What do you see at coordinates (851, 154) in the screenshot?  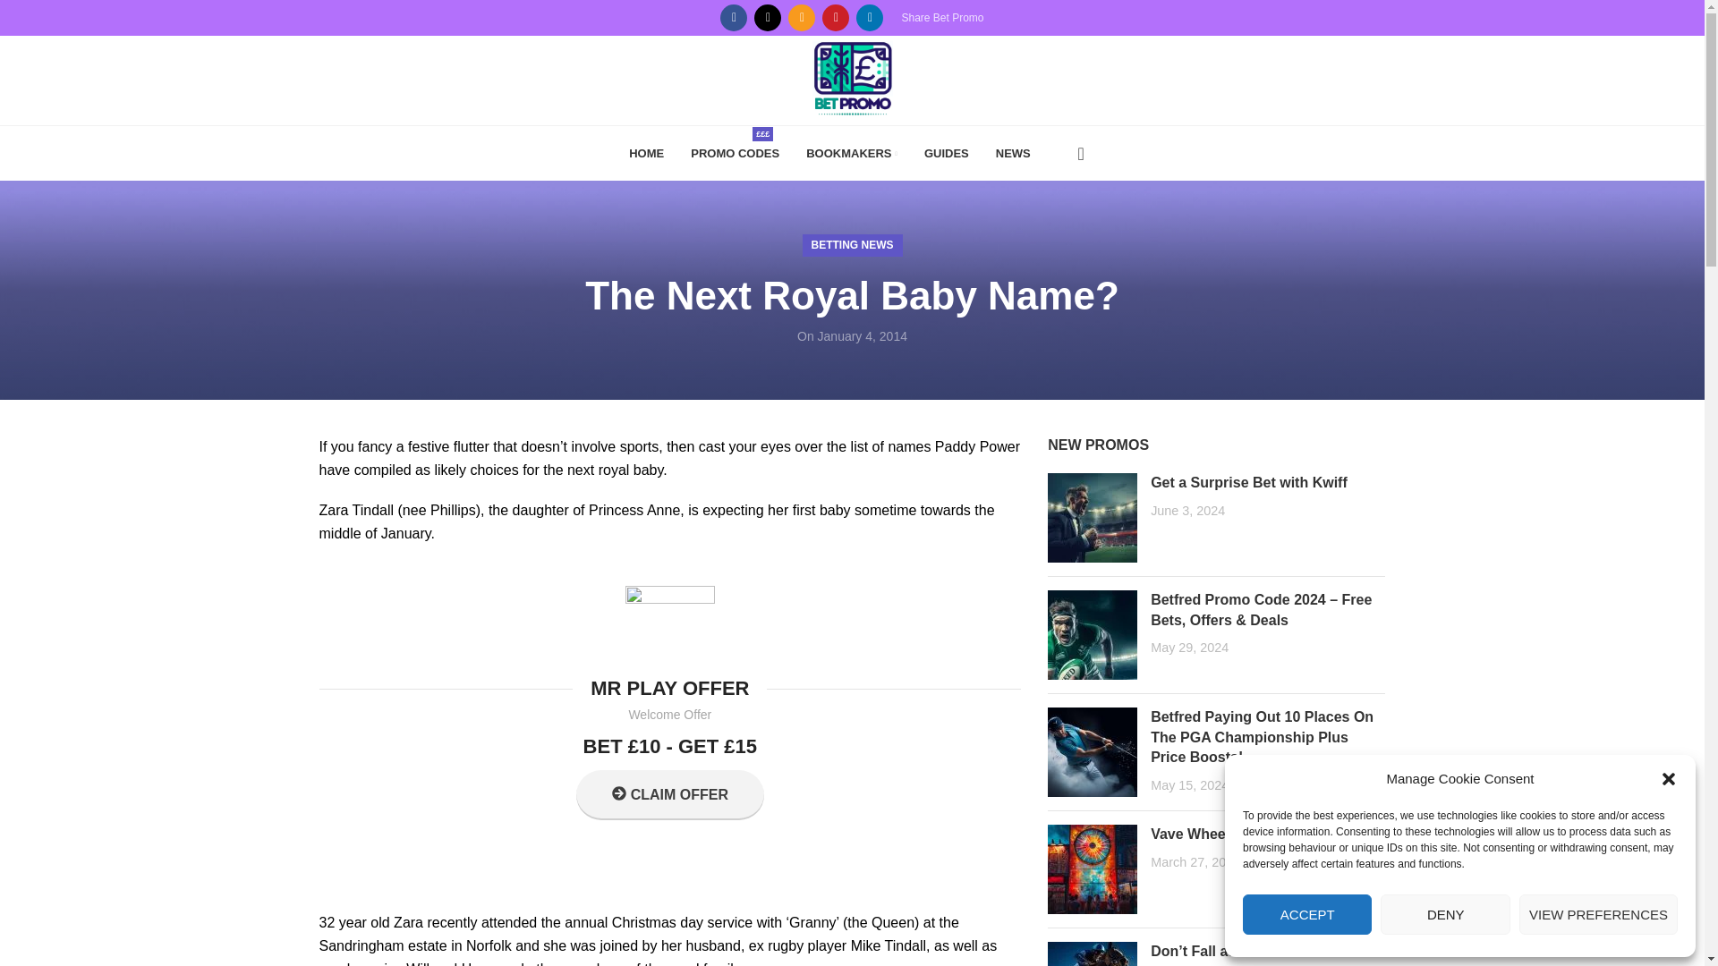 I see `BOOKMAKERS` at bounding box center [851, 154].